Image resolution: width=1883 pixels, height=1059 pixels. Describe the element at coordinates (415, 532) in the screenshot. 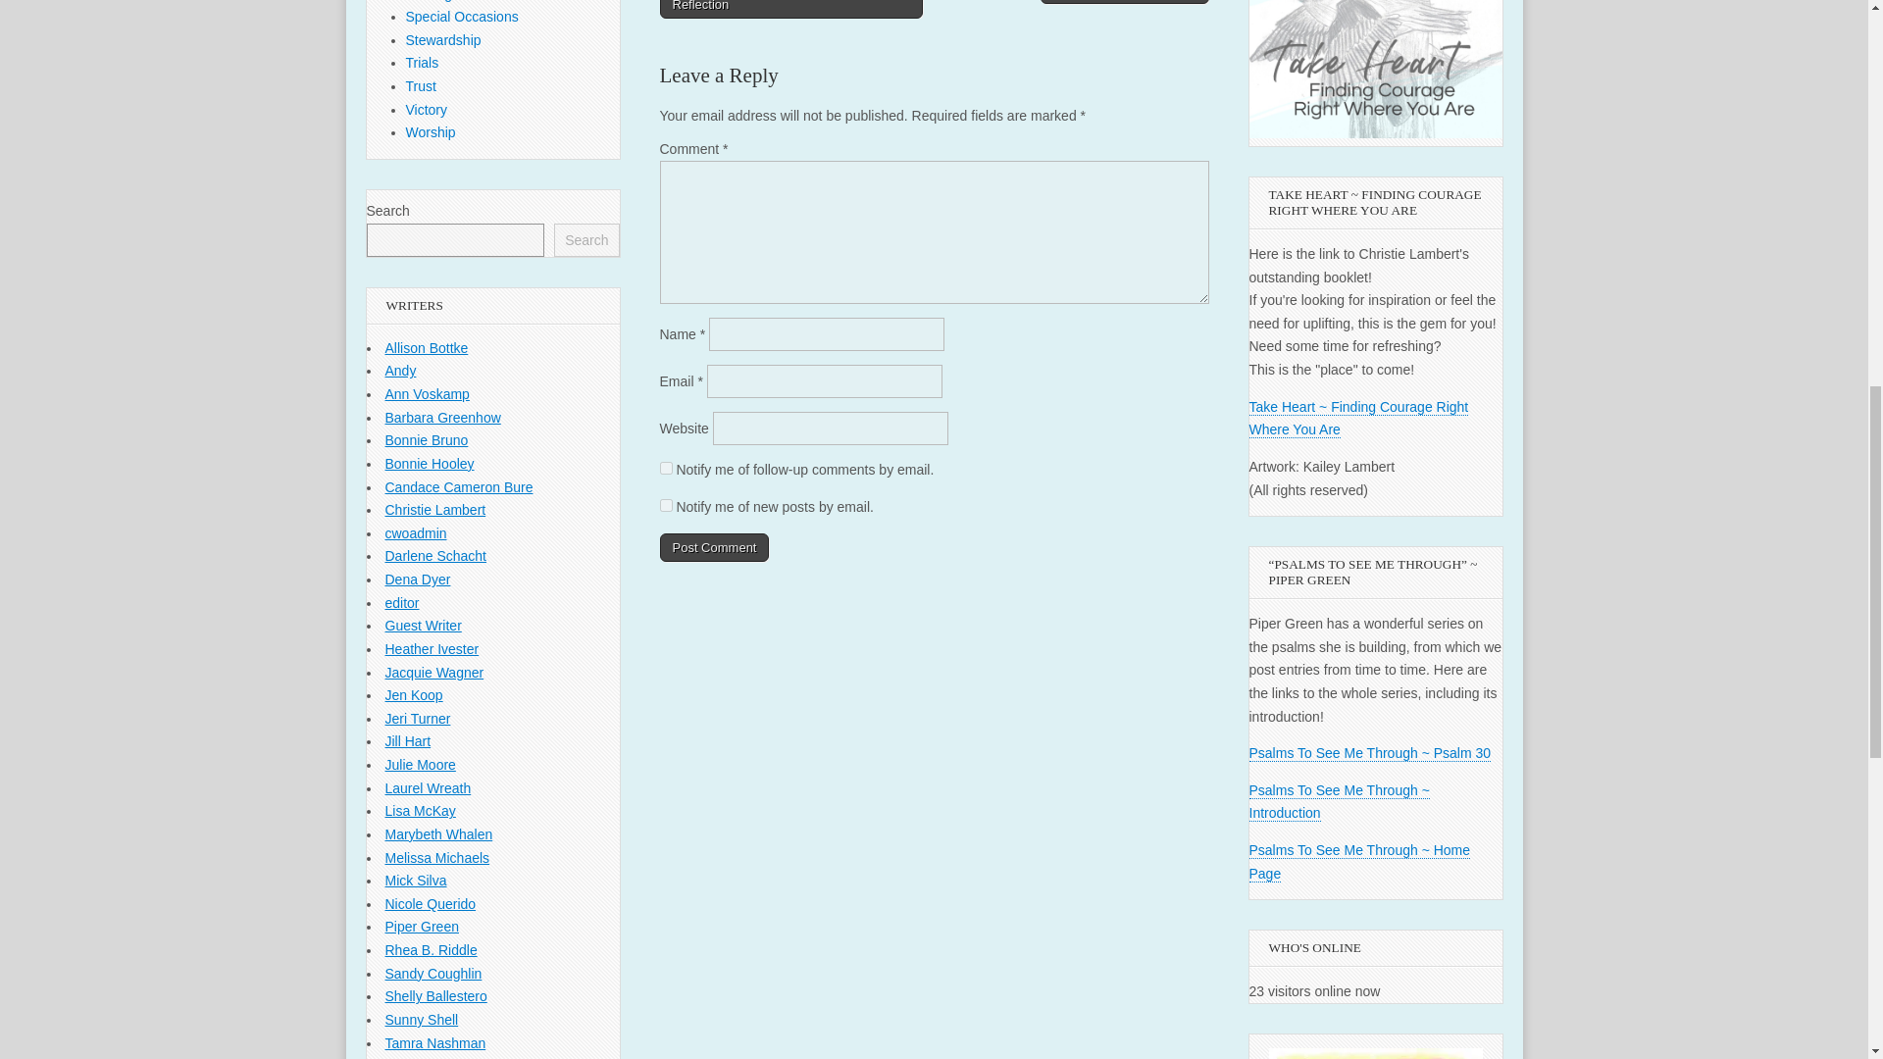

I see `Posts by cwoadmin` at that location.